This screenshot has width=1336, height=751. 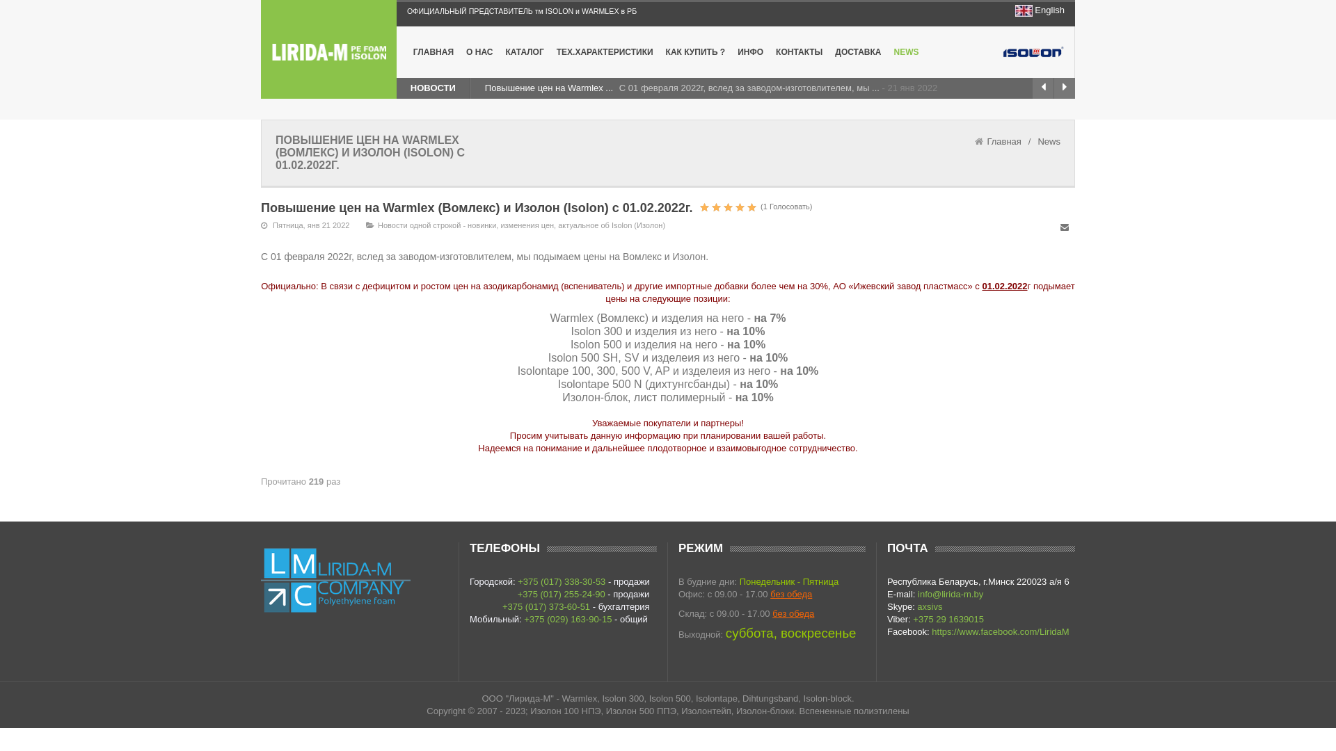 What do you see at coordinates (722, 207) in the screenshot?
I see `4` at bounding box center [722, 207].